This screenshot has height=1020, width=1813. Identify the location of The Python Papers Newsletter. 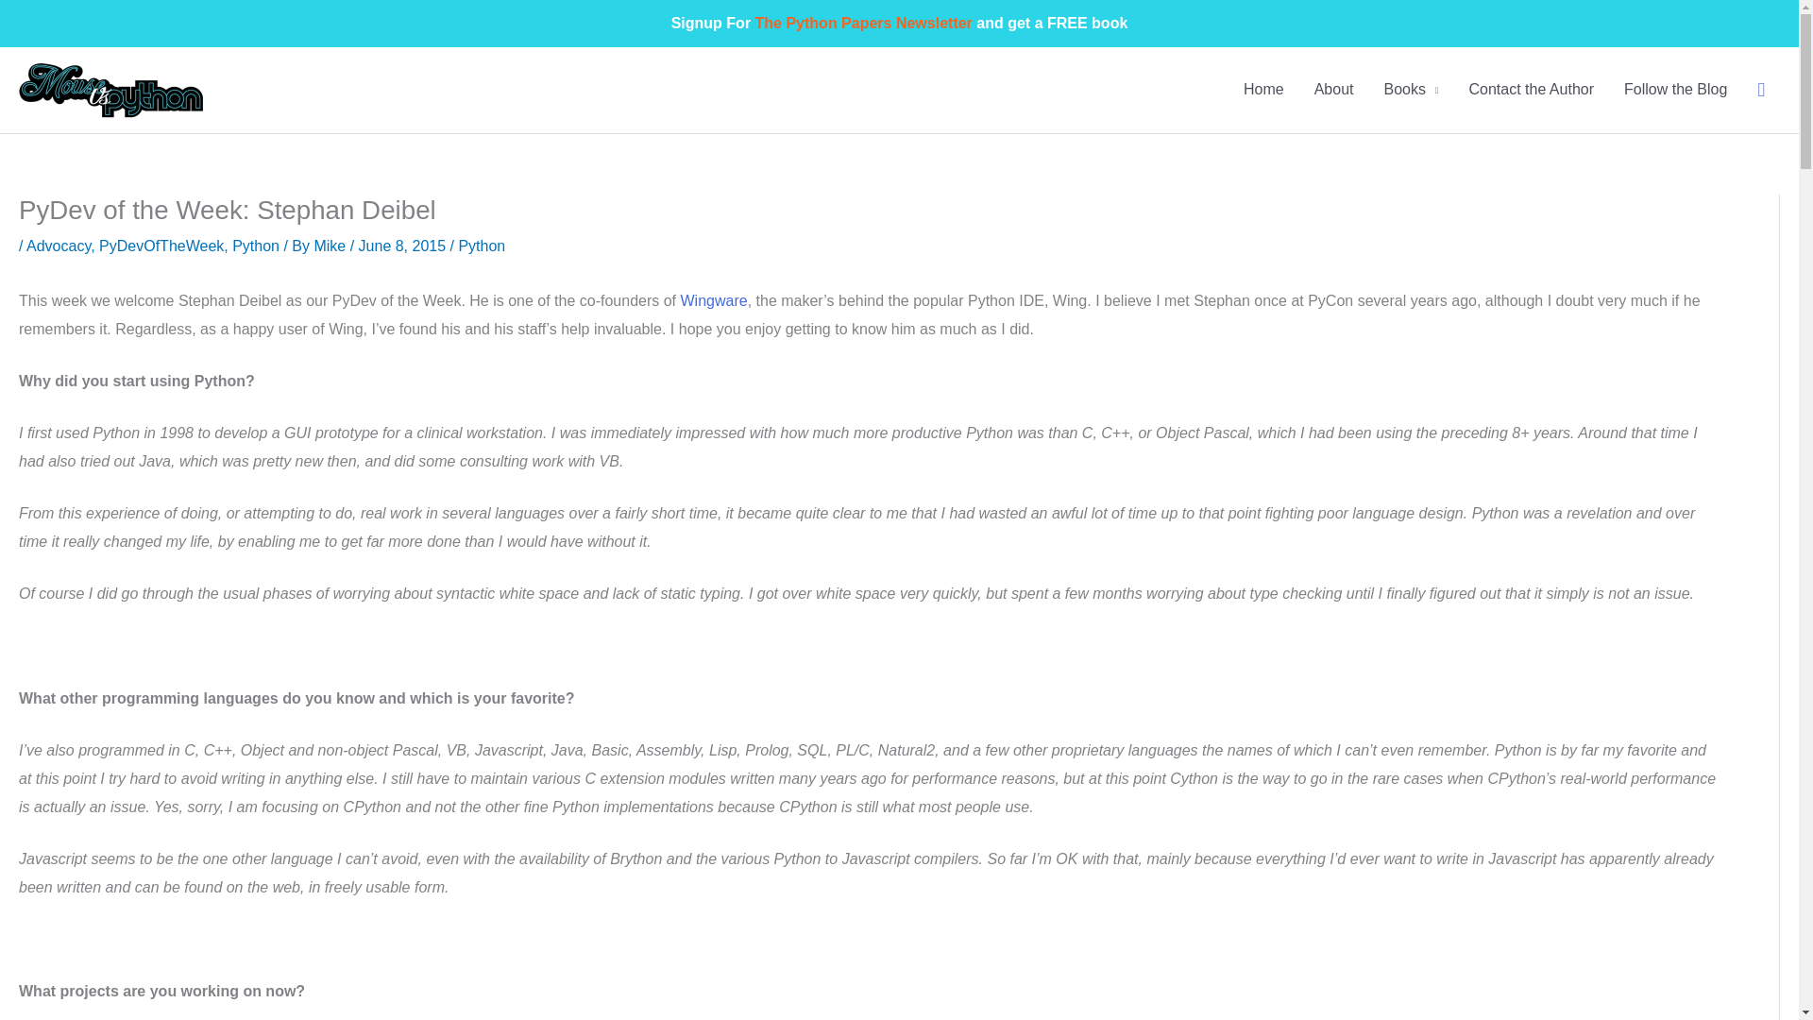
(863, 23).